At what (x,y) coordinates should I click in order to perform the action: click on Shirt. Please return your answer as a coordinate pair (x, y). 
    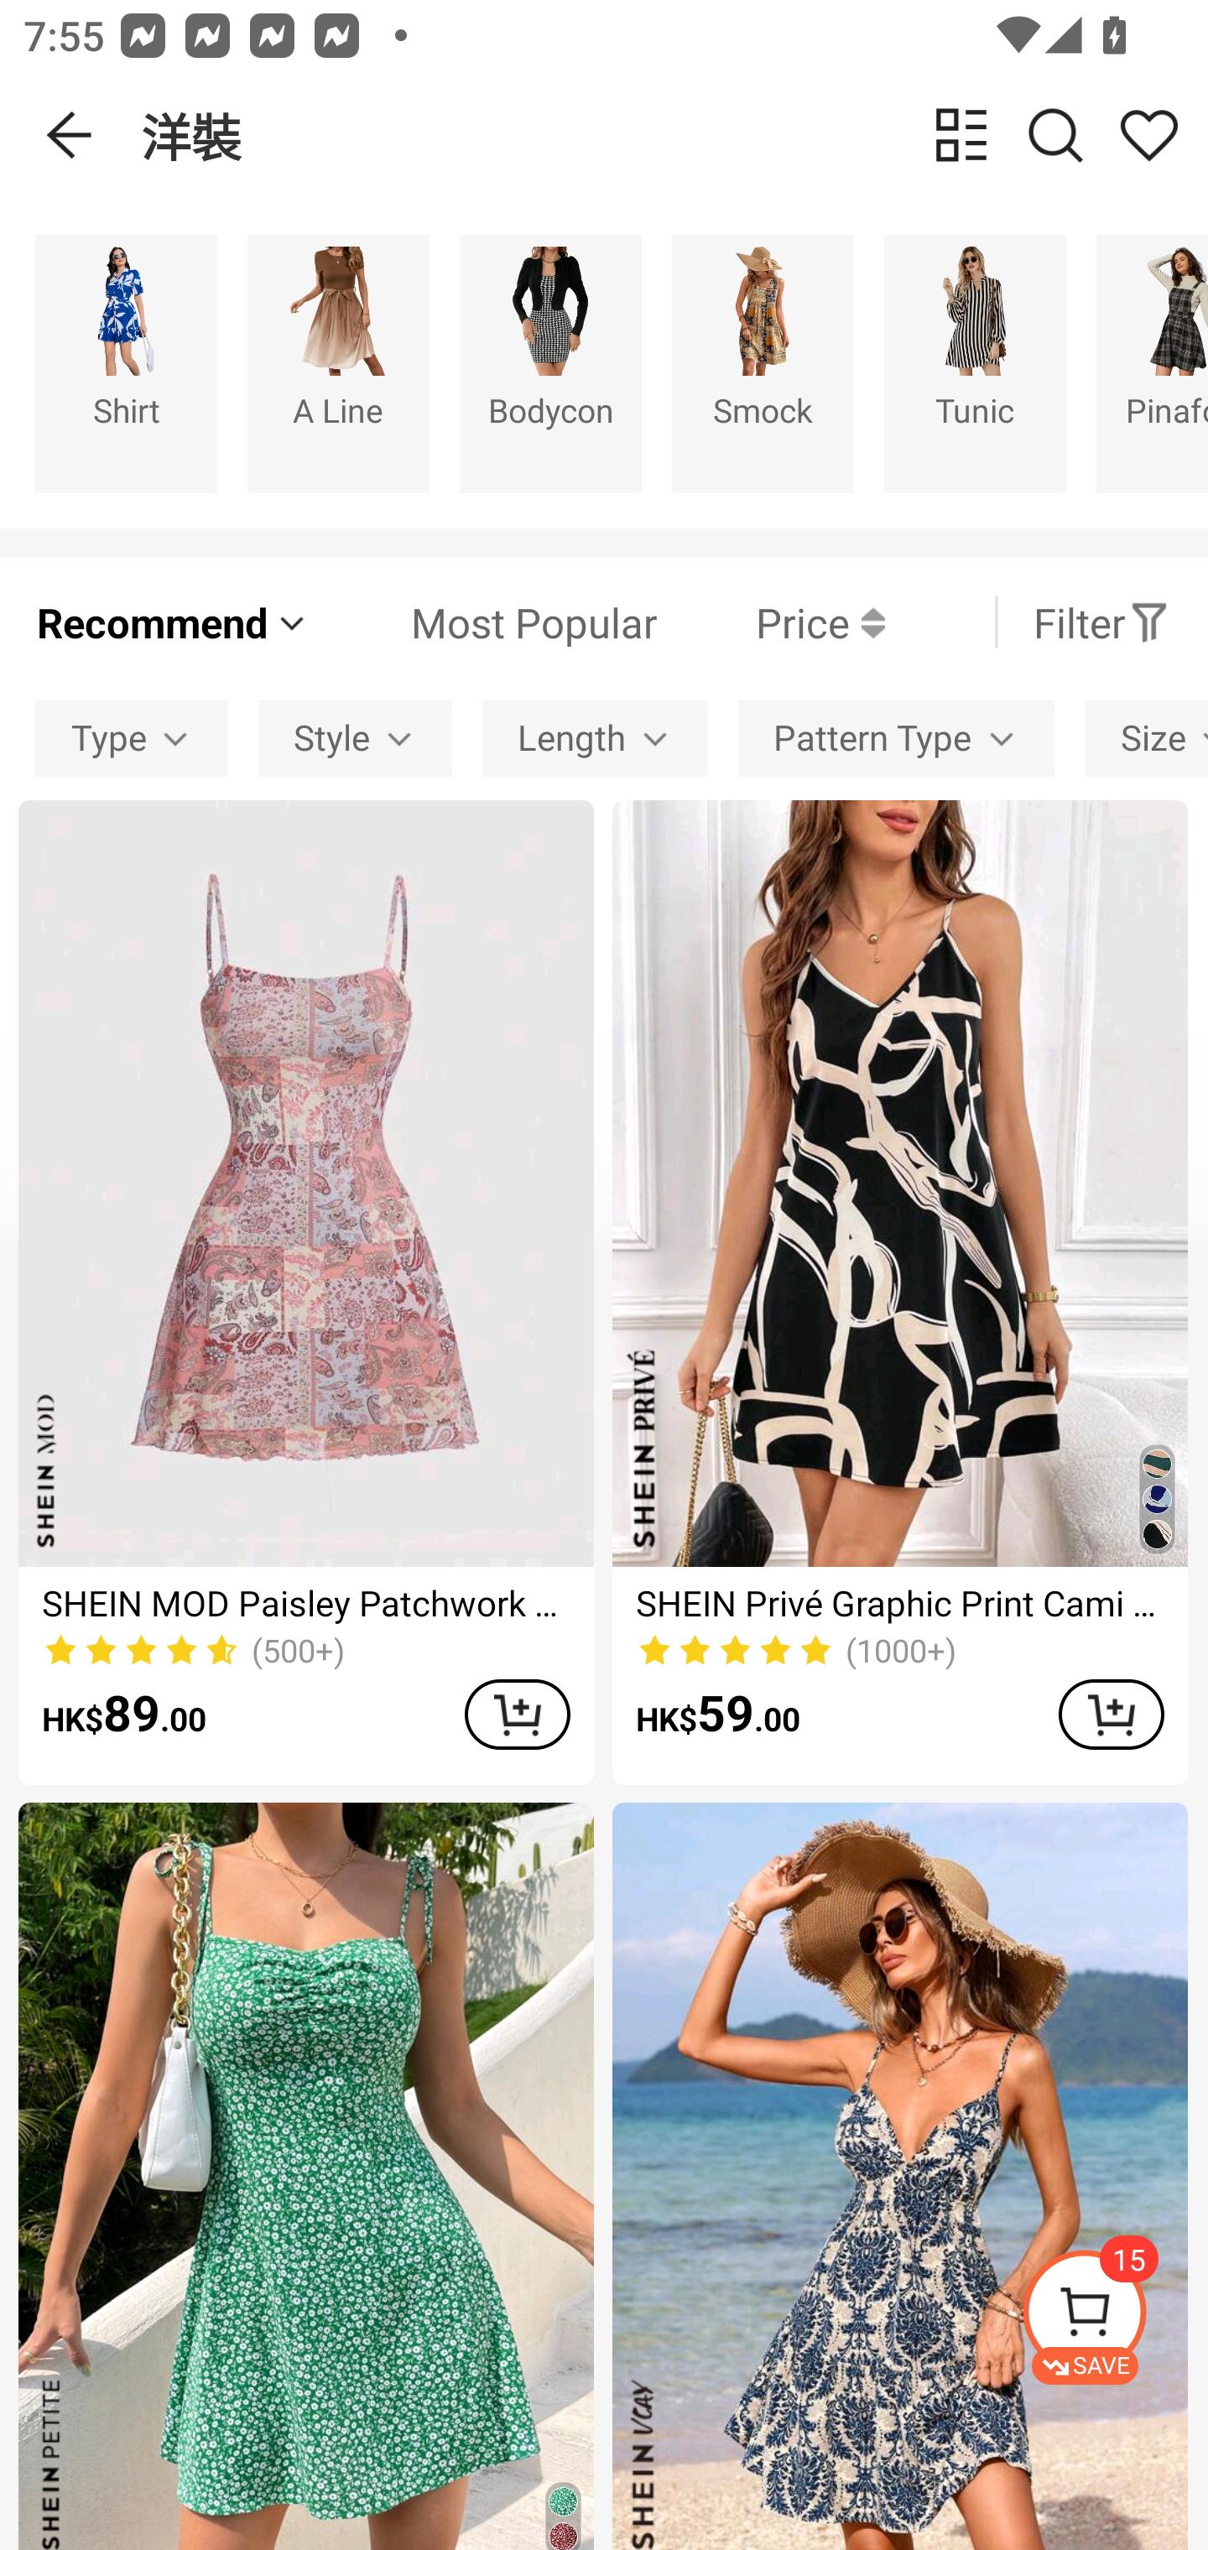
    Looking at the image, I should click on (126, 362).